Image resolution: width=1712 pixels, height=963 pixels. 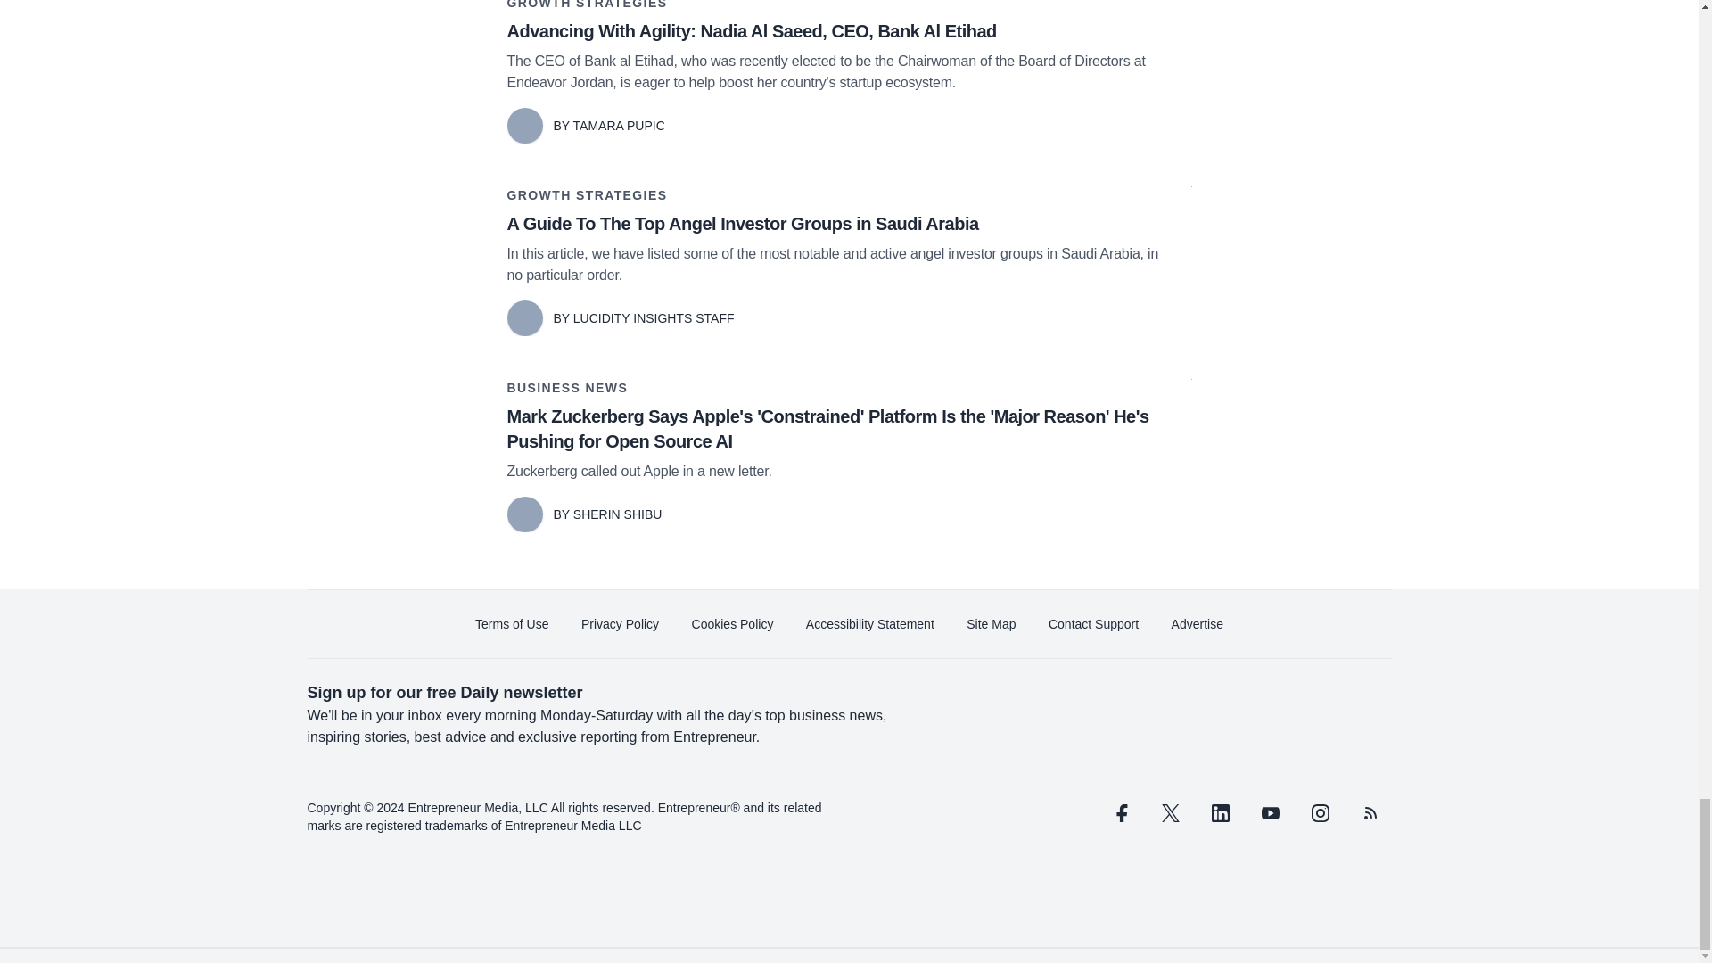 I want to click on twitter, so click(x=1170, y=813).